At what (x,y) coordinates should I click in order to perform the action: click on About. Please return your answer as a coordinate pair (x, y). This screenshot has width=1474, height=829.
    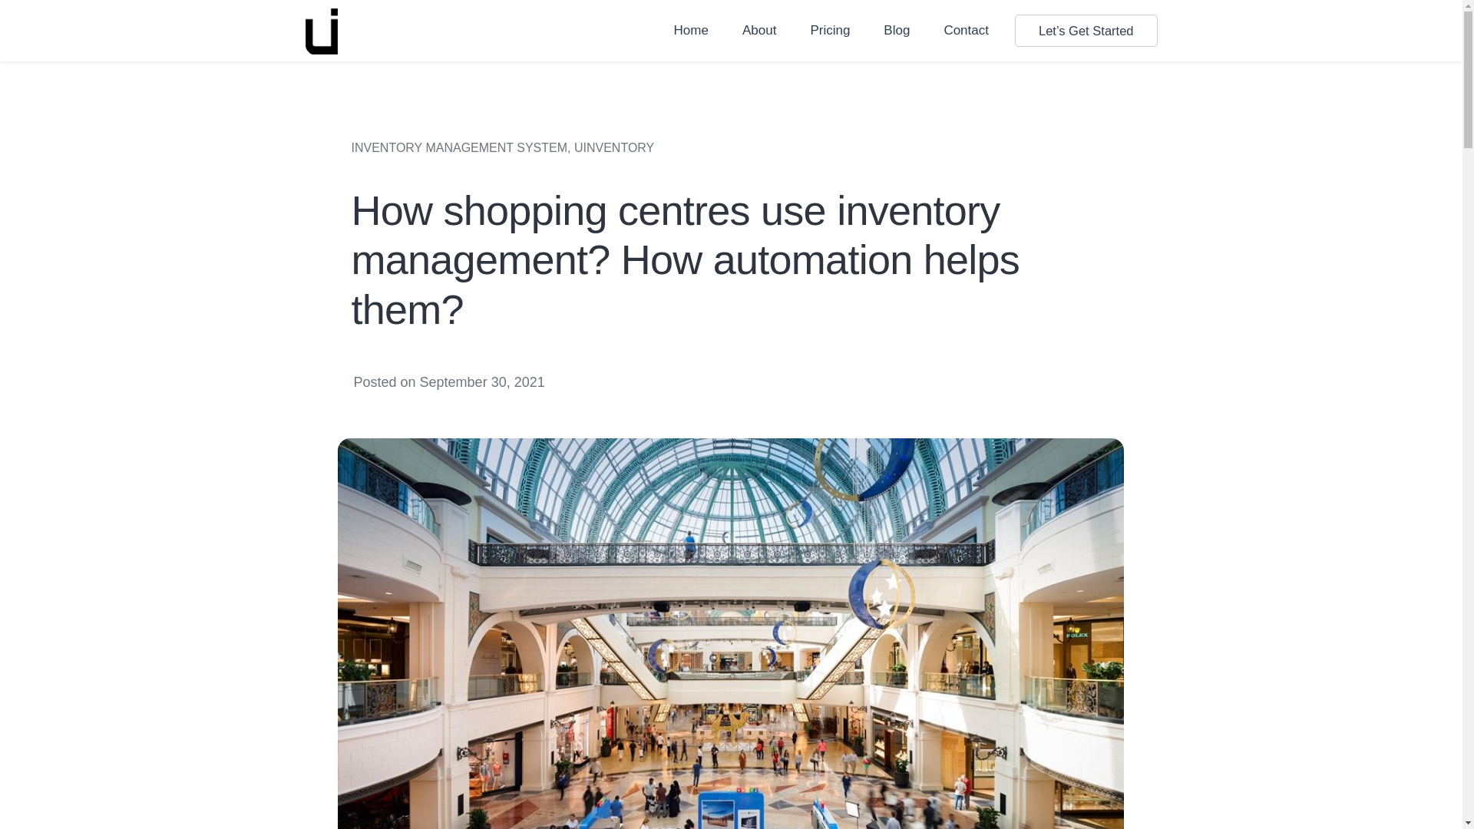
    Looking at the image, I should click on (758, 31).